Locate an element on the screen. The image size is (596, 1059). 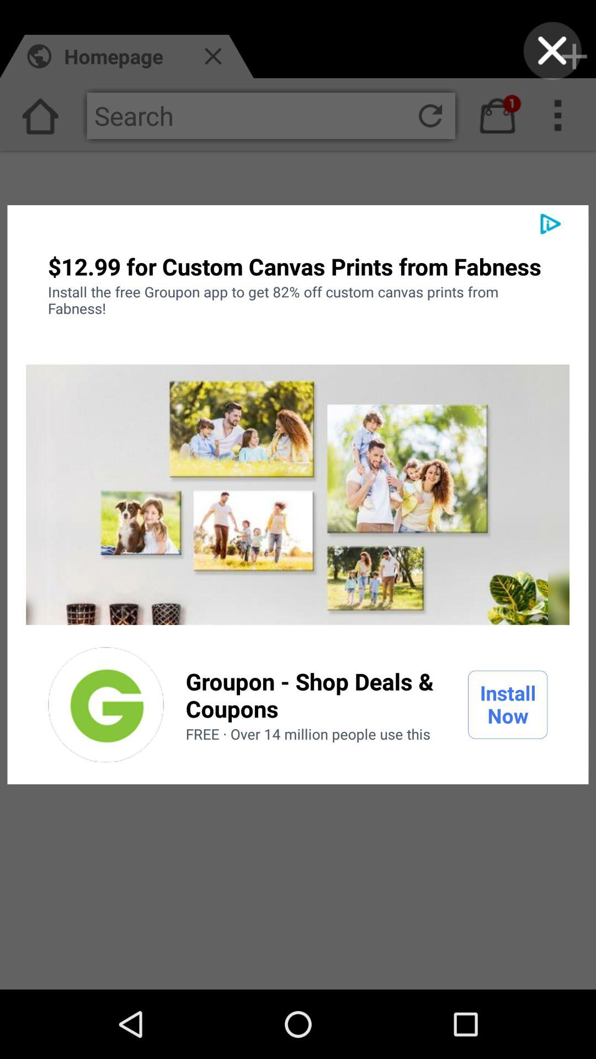
open icon to the right of the groupon shop deals icon is located at coordinates (508, 704).